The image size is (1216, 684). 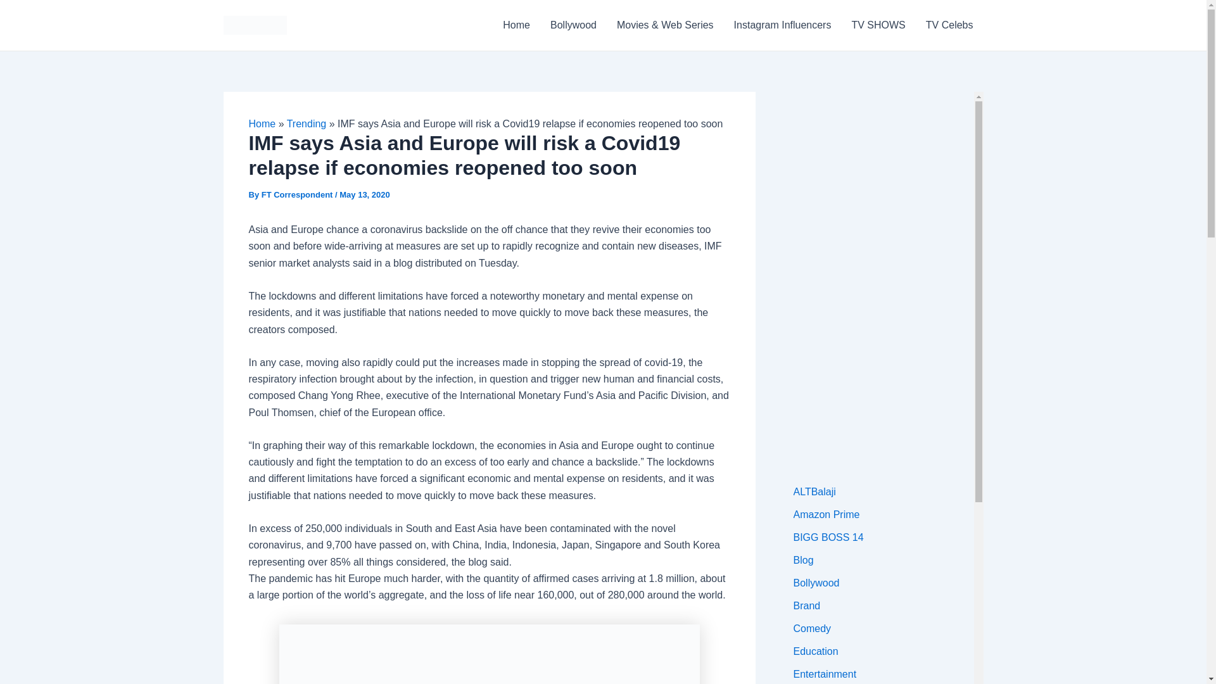 I want to click on View all posts by FT Correspondent, so click(x=298, y=195).